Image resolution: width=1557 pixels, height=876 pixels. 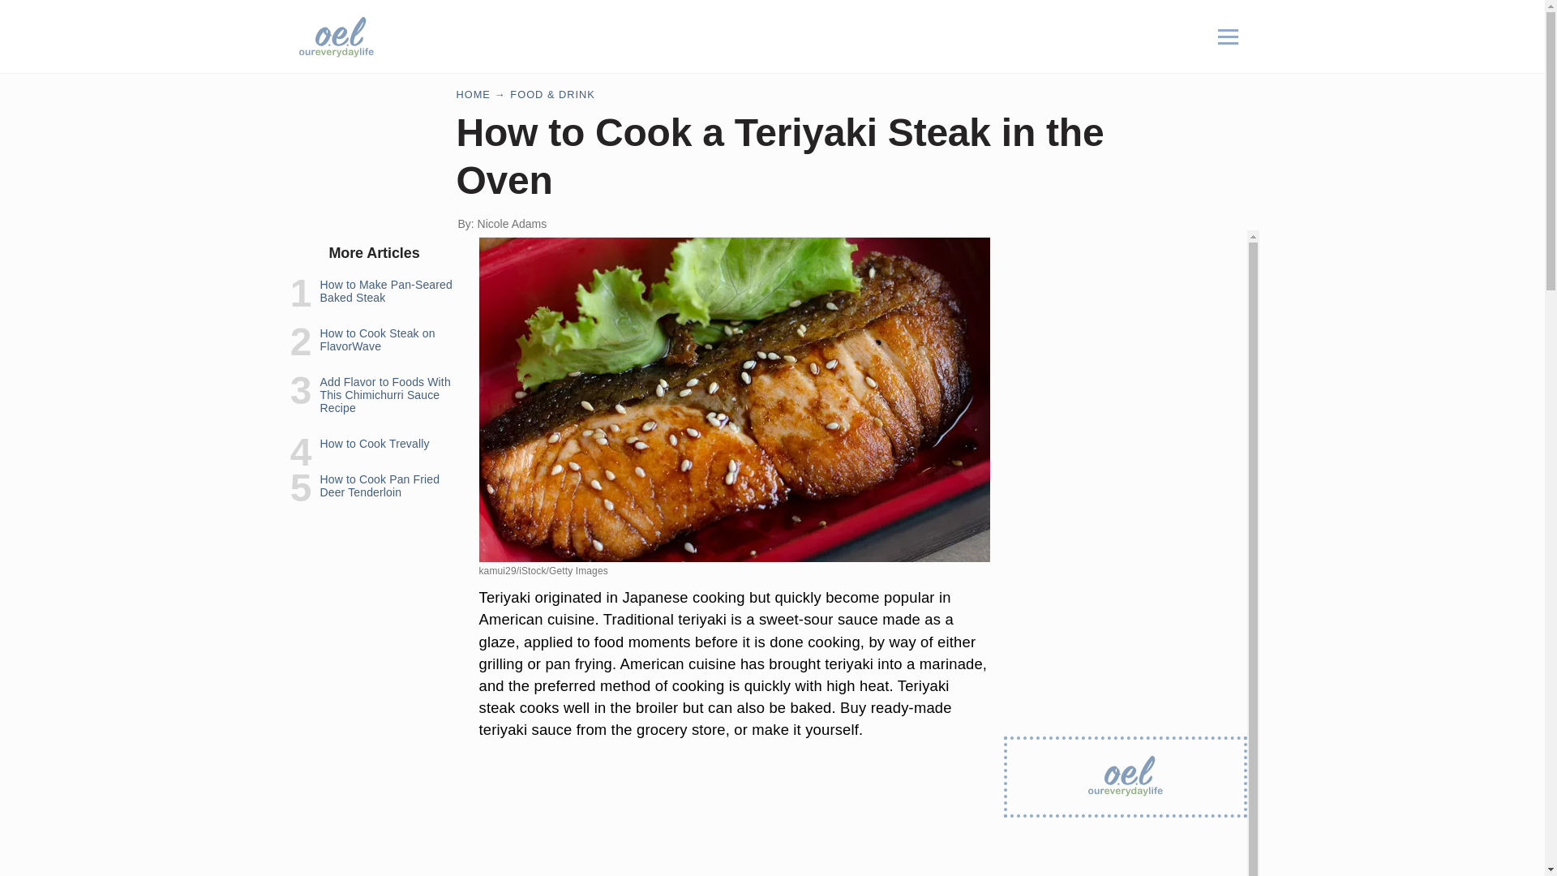 I want to click on HOME, so click(x=473, y=94).